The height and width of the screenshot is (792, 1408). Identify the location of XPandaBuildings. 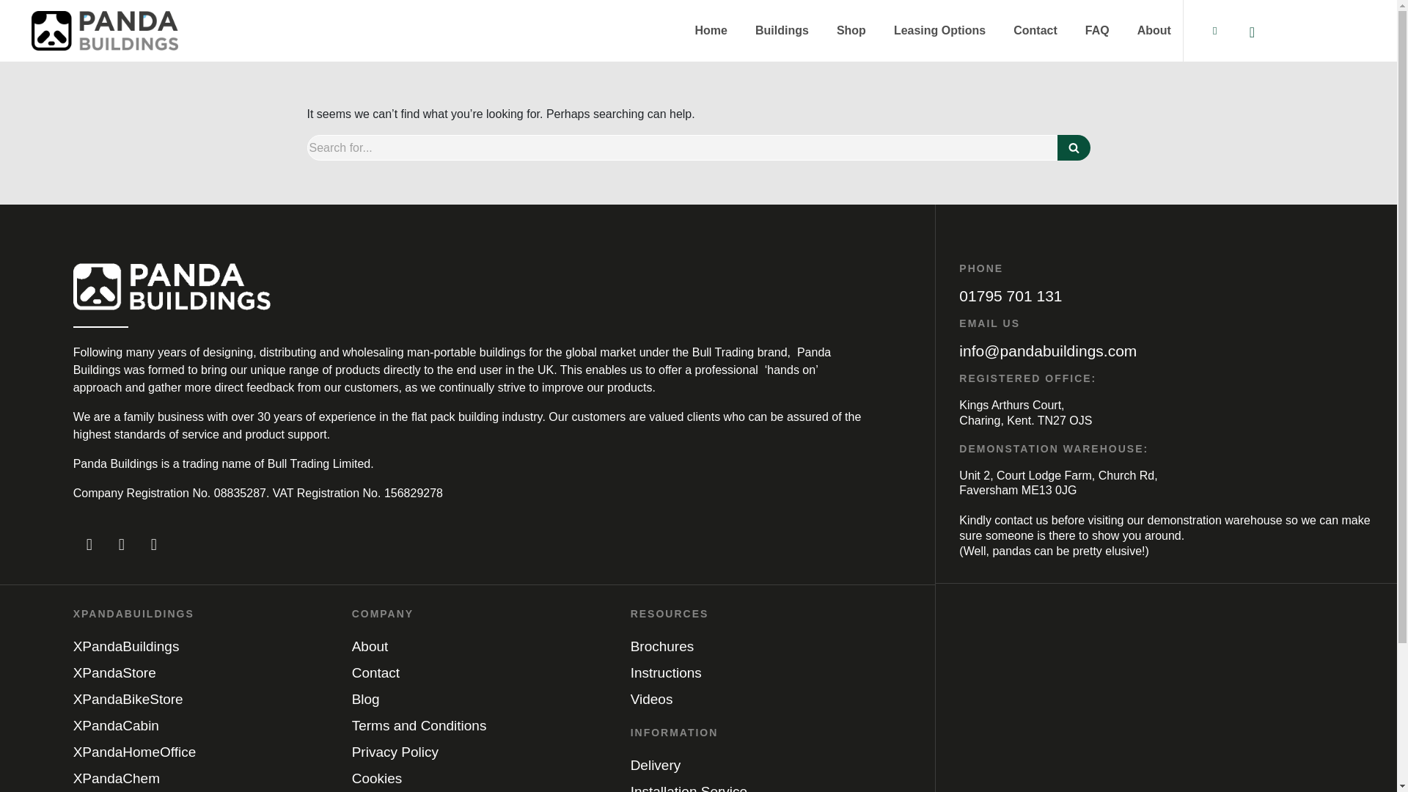
(189, 647).